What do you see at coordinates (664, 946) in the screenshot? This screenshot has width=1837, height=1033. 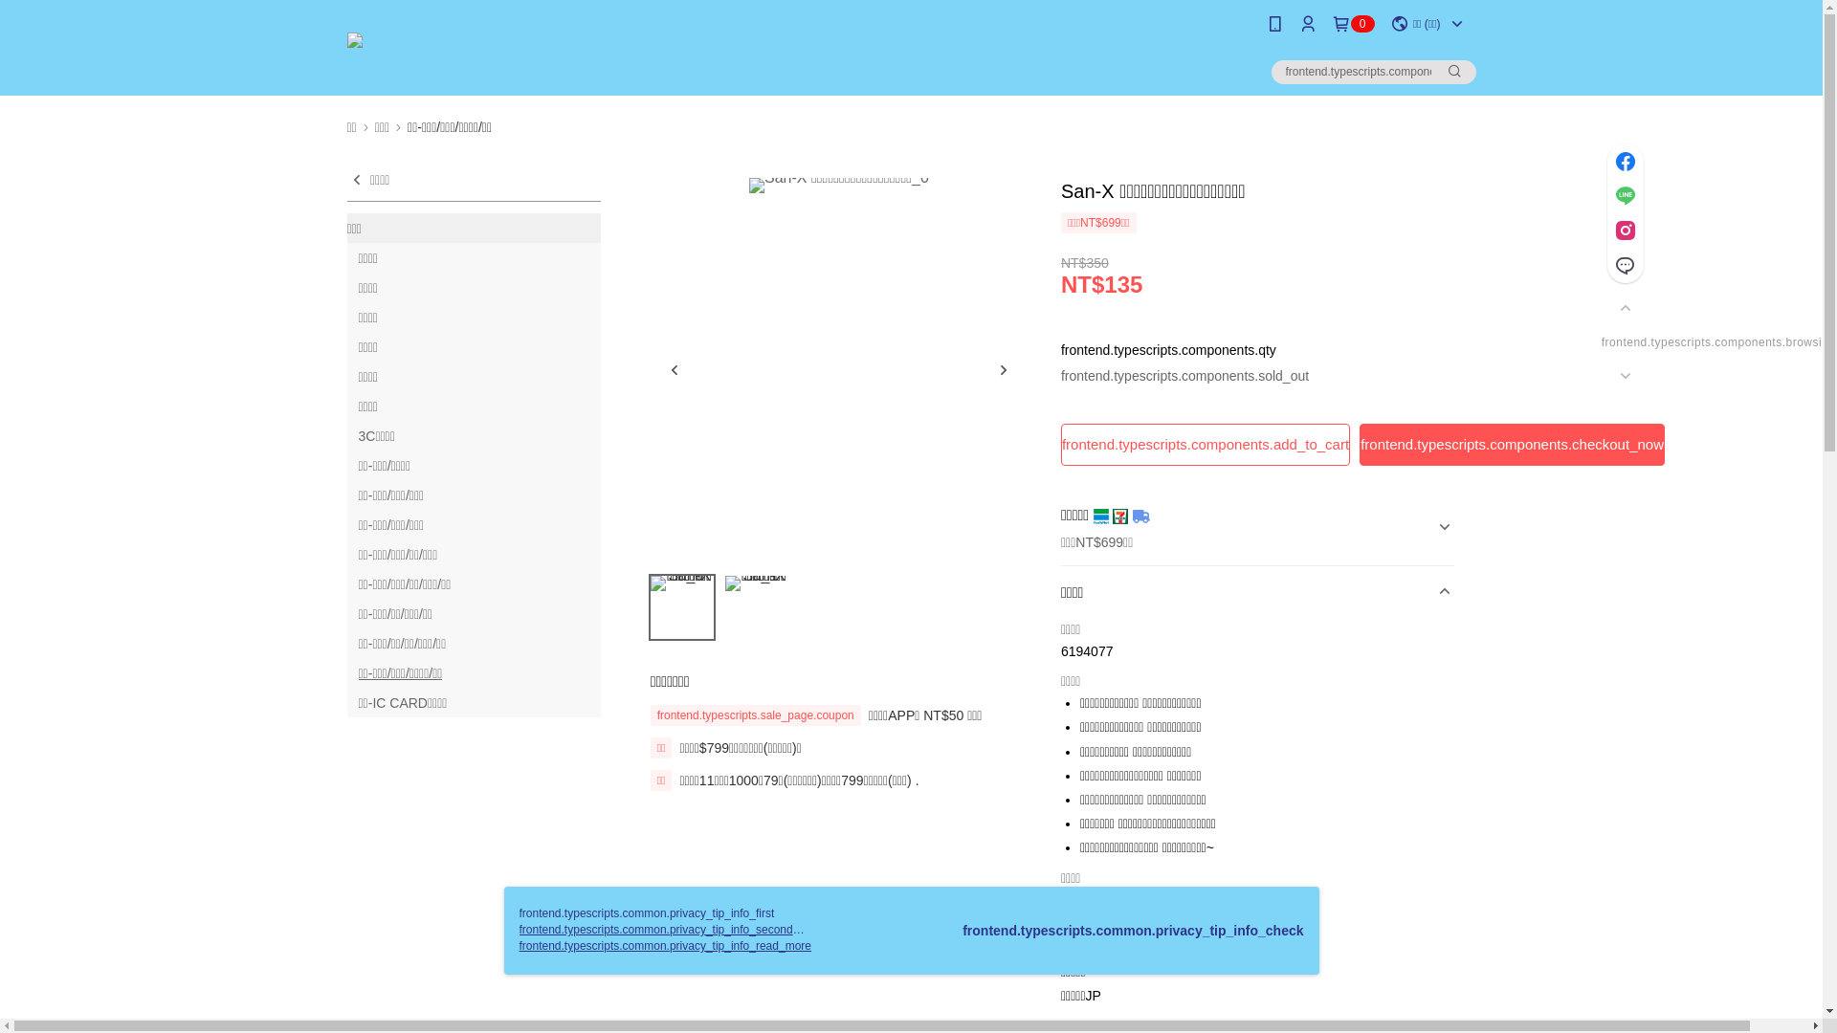 I see `frontend.typescripts.common.privacy_tip_info_read_more` at bounding box center [664, 946].